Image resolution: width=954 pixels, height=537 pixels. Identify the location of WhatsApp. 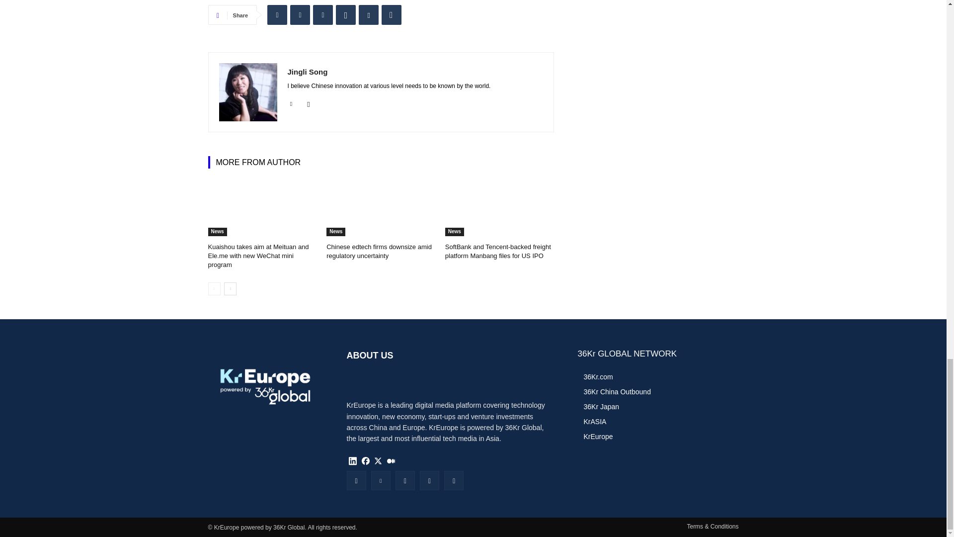
(346, 14).